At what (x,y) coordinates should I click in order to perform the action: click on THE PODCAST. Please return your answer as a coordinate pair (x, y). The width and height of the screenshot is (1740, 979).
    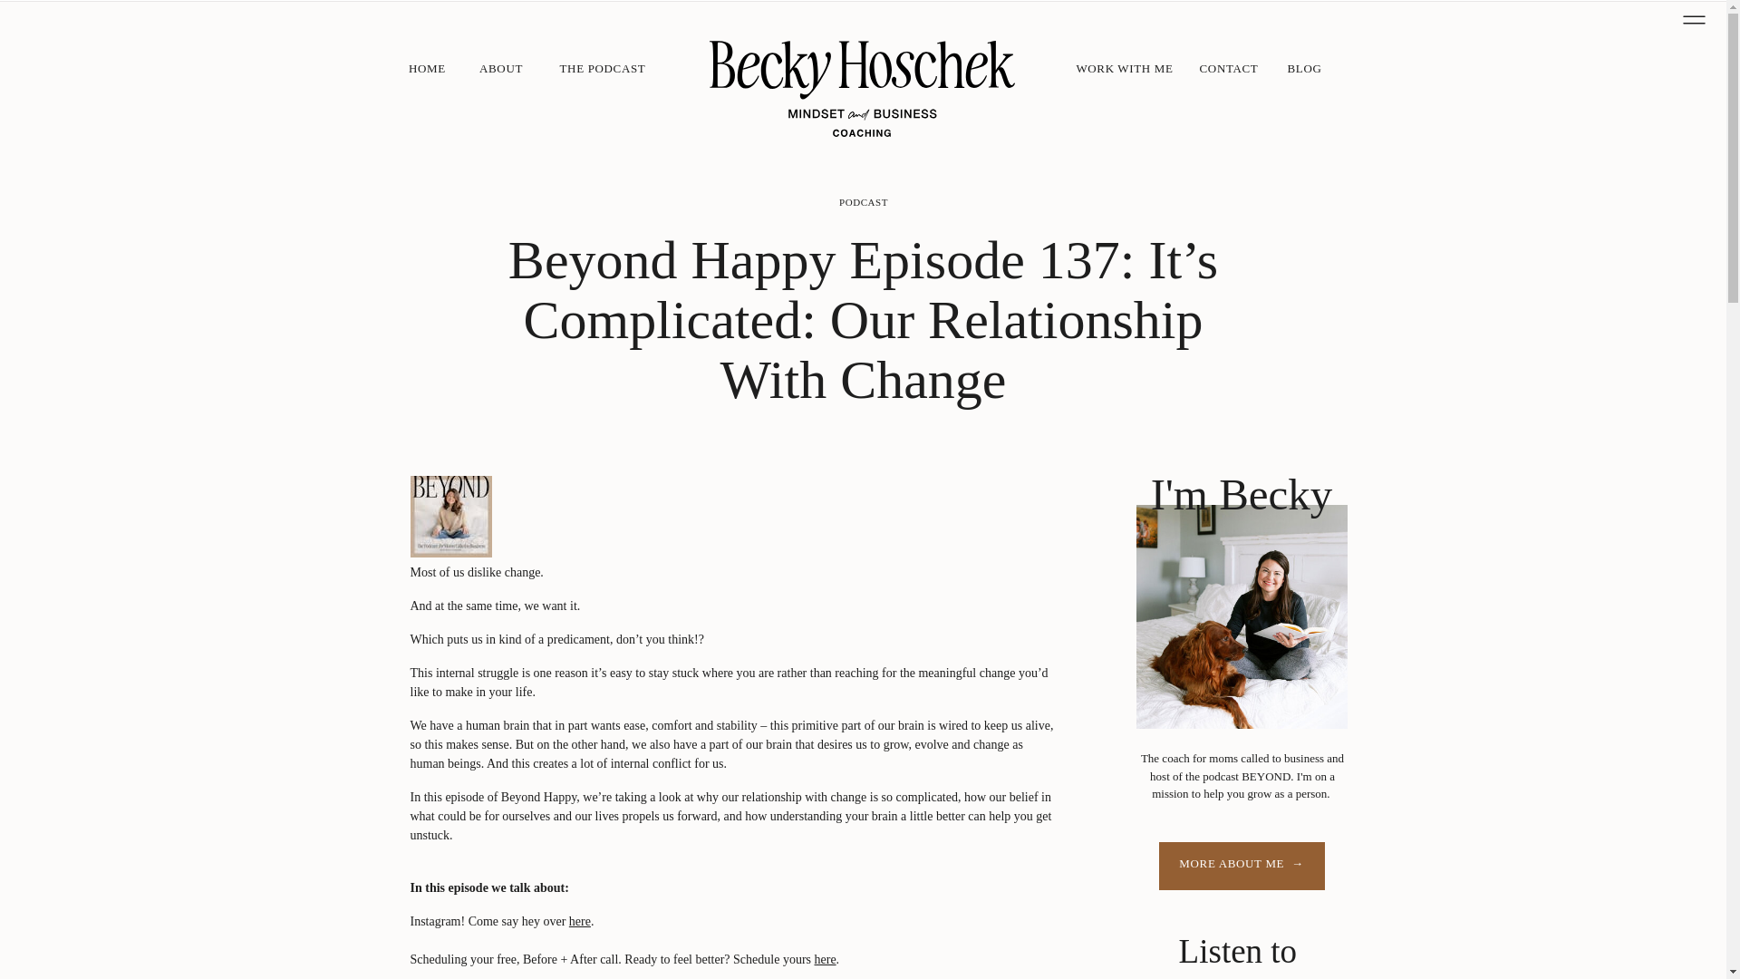
    Looking at the image, I should click on (604, 69).